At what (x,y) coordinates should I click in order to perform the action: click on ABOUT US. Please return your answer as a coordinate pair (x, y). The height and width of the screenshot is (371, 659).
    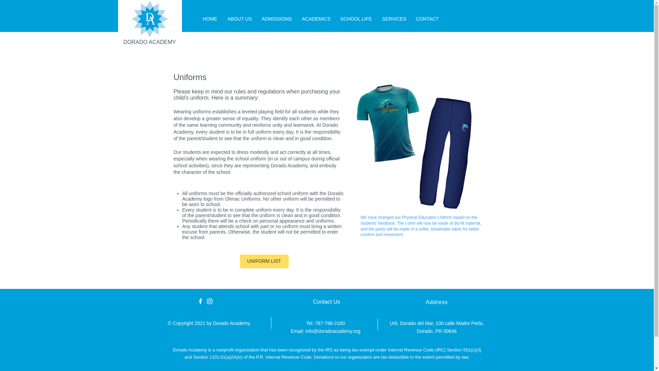
    Looking at the image, I should click on (240, 19).